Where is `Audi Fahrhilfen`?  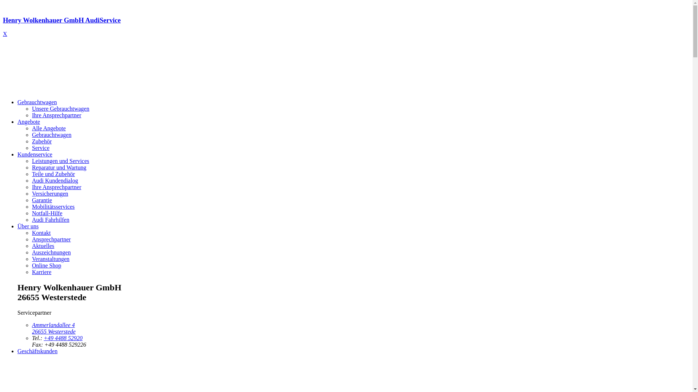 Audi Fahrhilfen is located at coordinates (51, 220).